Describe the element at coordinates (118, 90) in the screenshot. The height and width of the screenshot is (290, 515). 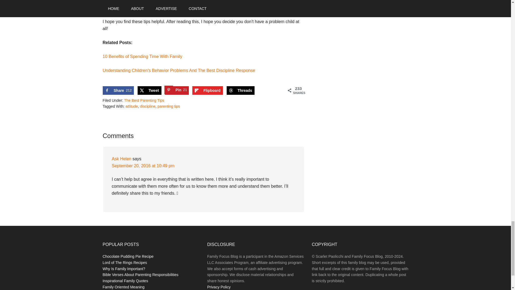
I see `10 Benefits of Spending Time With Family` at that location.